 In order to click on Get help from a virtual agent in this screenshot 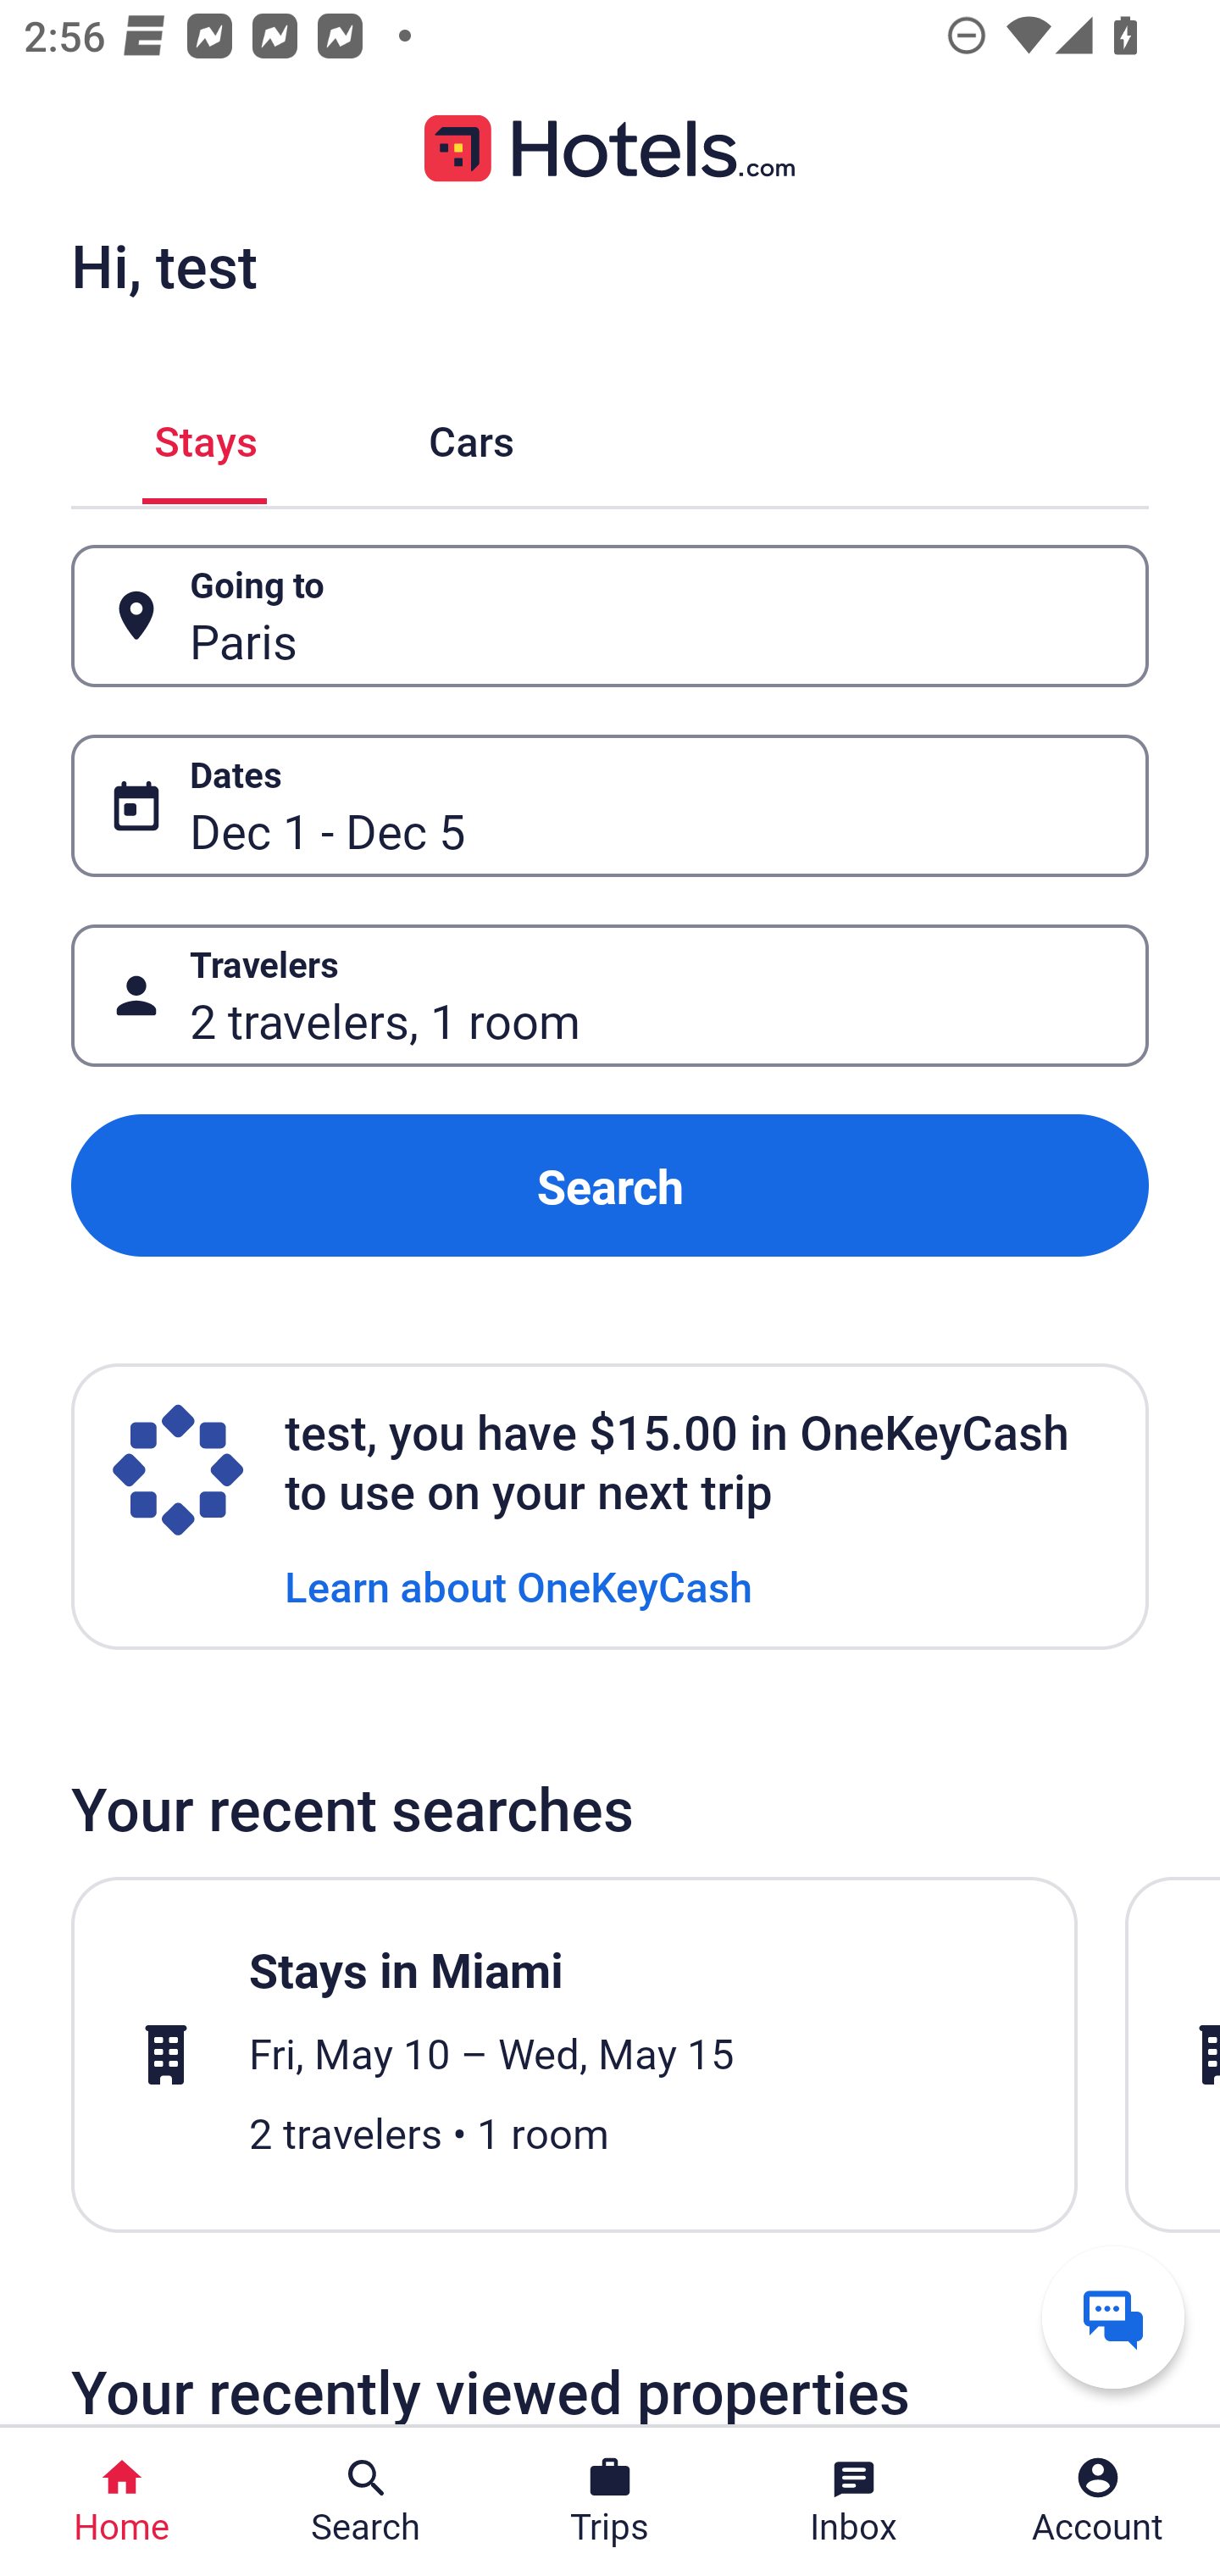, I will do `click(1113, 2317)`.